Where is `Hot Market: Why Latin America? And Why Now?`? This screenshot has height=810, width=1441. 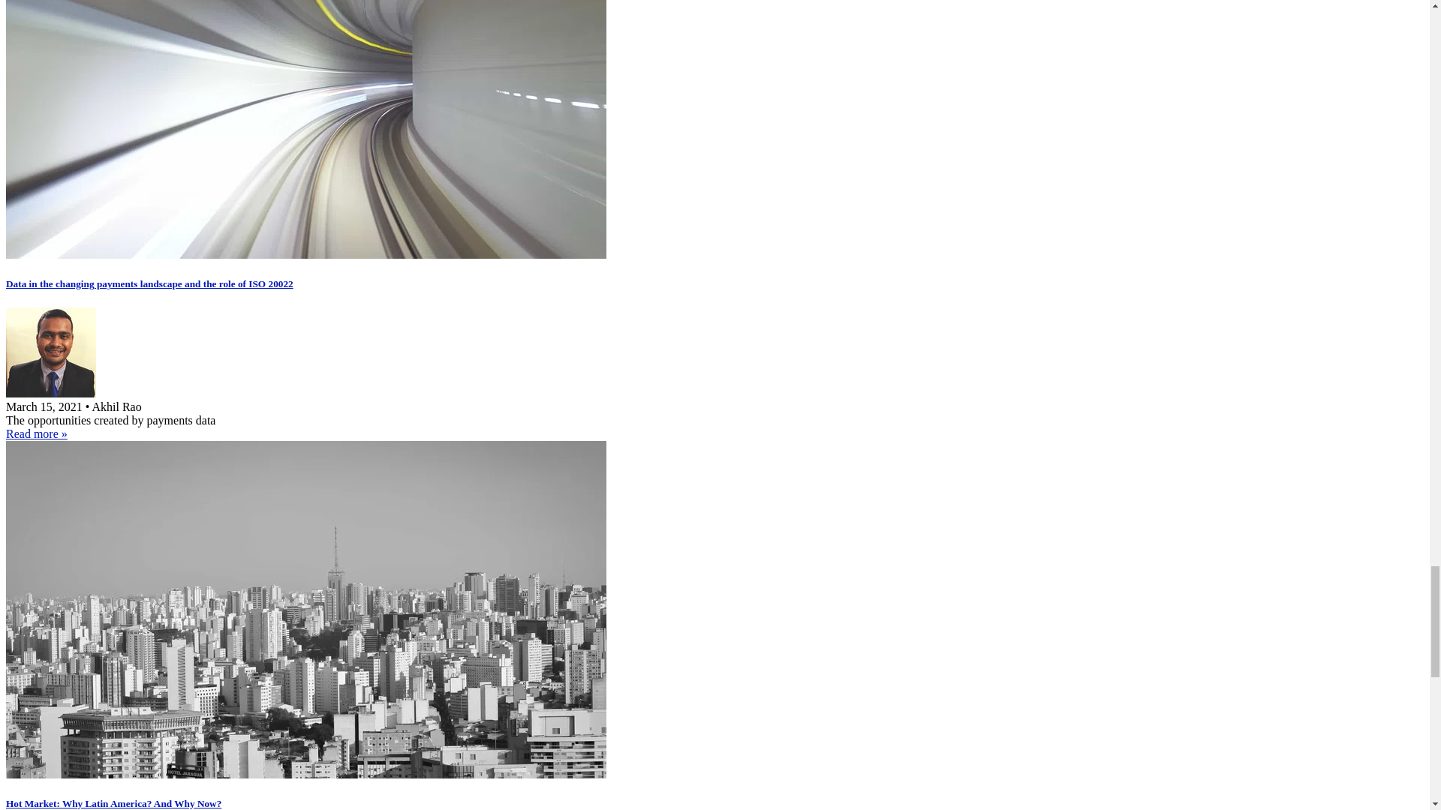 Hot Market: Why Latin America? And Why Now? is located at coordinates (306, 774).